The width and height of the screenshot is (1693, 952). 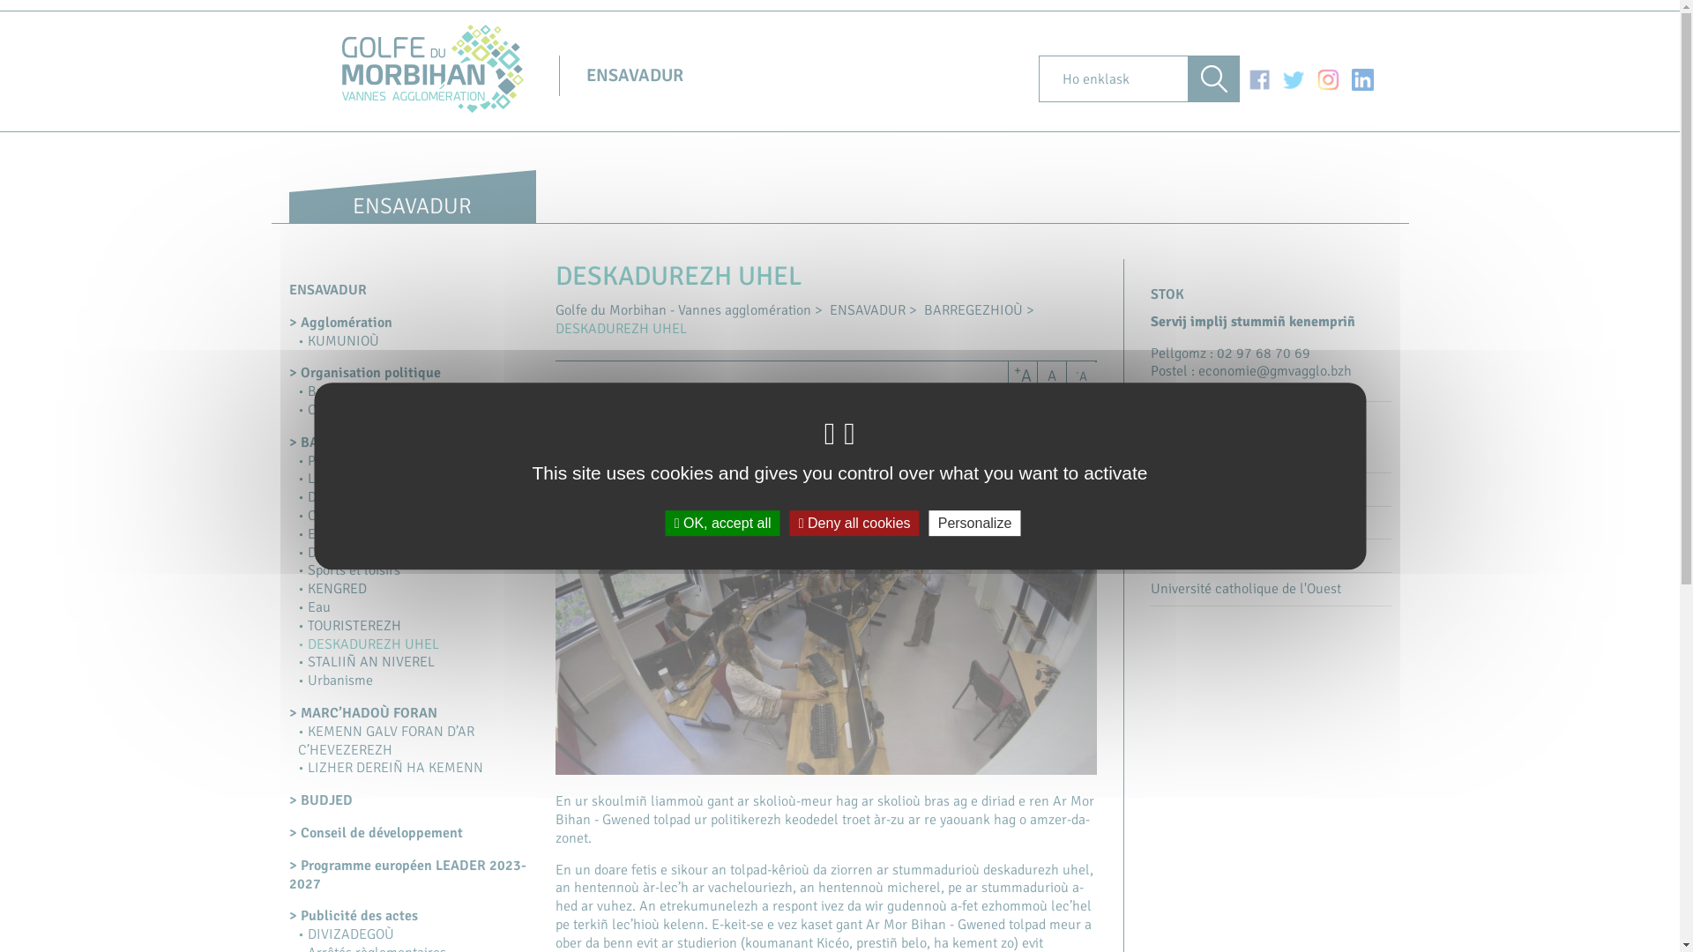 I want to click on Skol-veur Breizh-Izel, so click(x=1272, y=527).